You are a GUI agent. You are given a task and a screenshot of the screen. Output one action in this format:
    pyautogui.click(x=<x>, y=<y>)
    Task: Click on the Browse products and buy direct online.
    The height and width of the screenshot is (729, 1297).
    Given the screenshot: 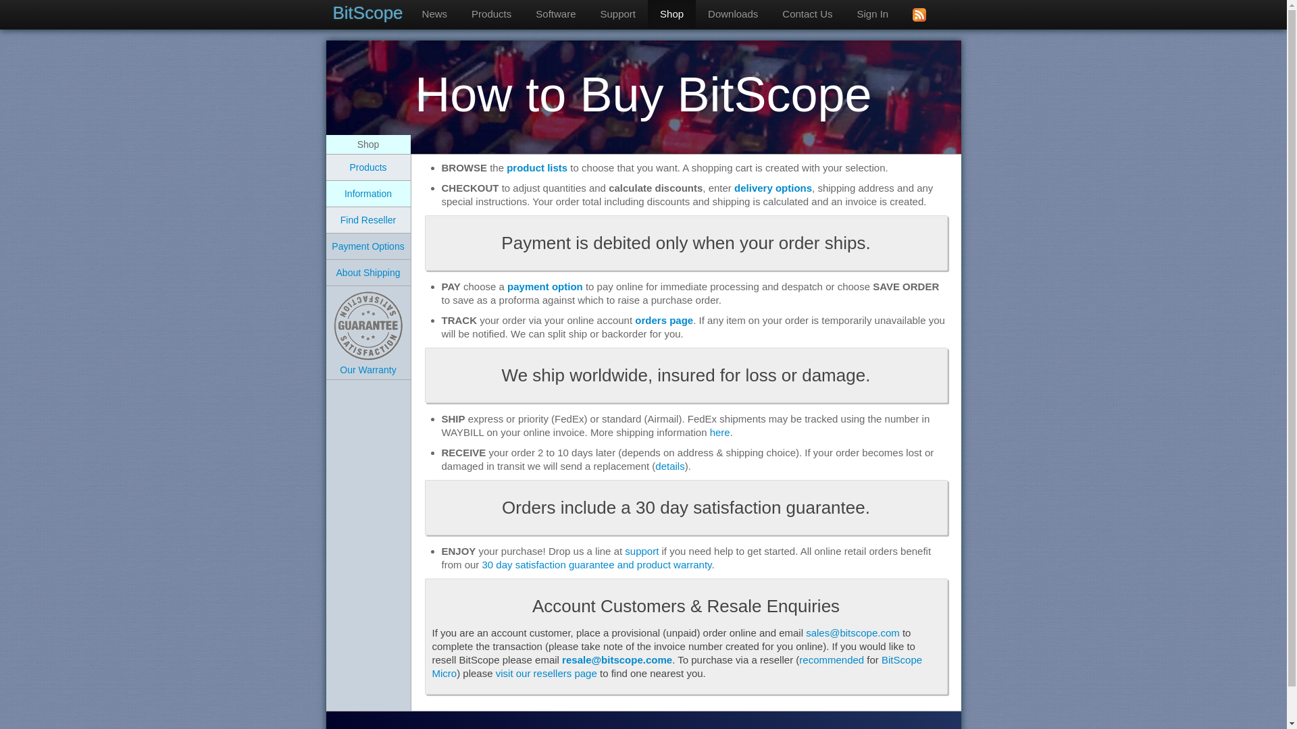 What is the action you would take?
    pyautogui.click(x=367, y=167)
    